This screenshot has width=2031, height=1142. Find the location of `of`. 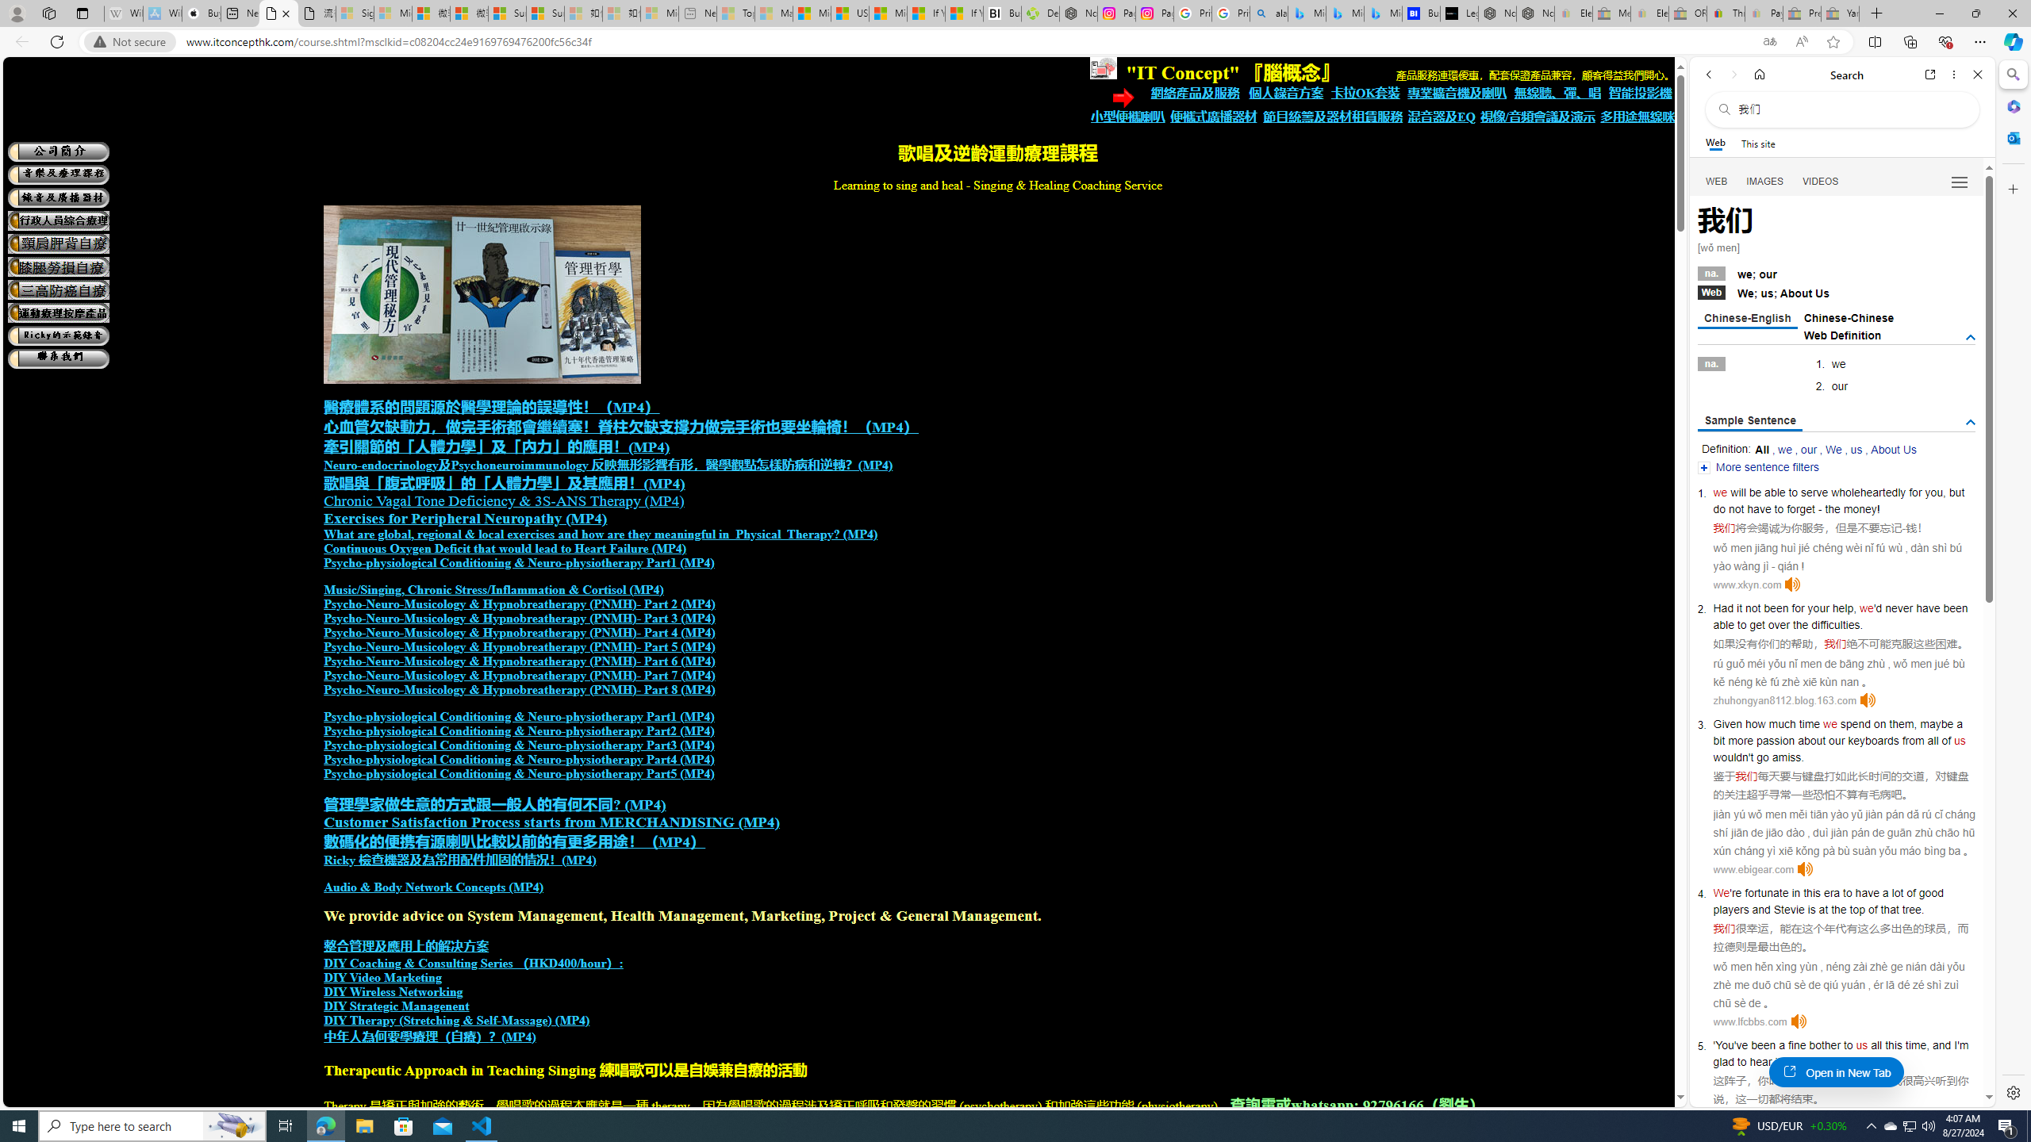

of is located at coordinates (1947, 740).